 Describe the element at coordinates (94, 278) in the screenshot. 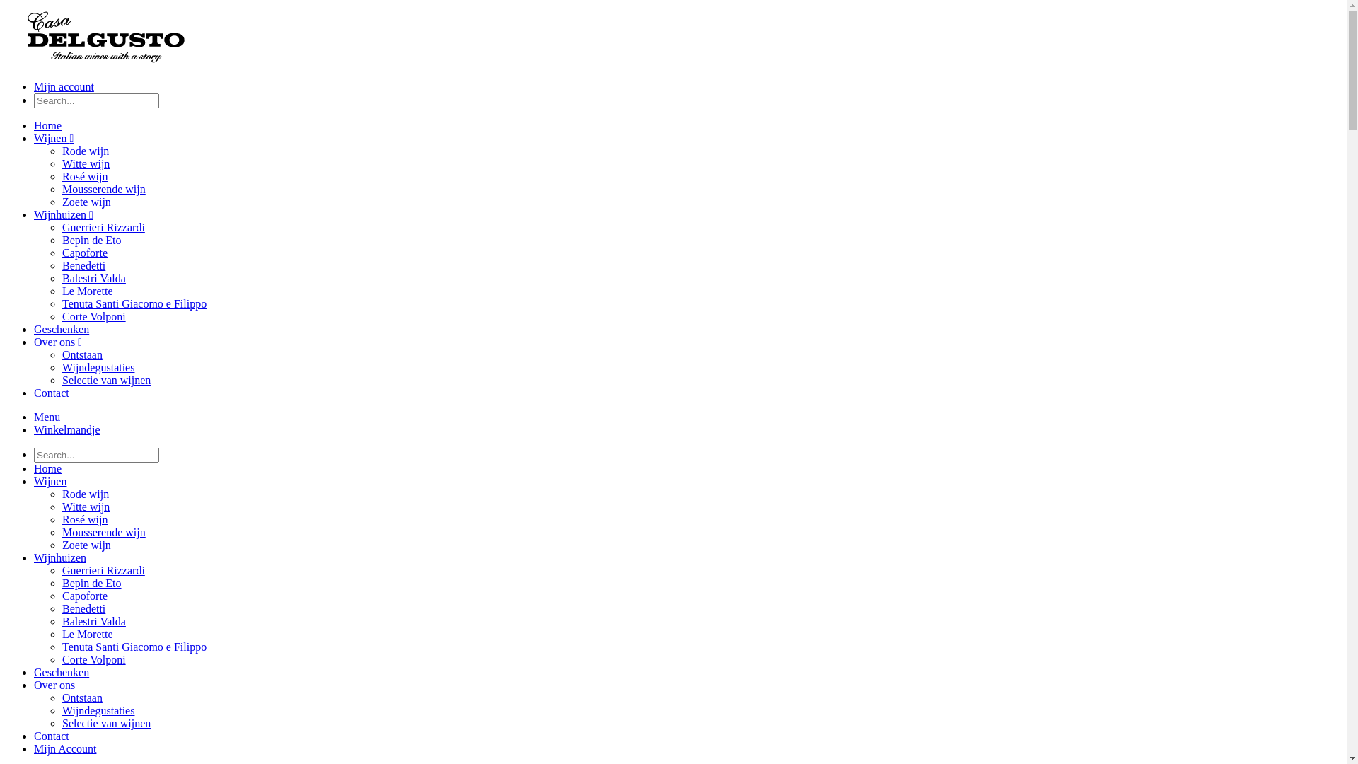

I see `Balestri Valda` at that location.